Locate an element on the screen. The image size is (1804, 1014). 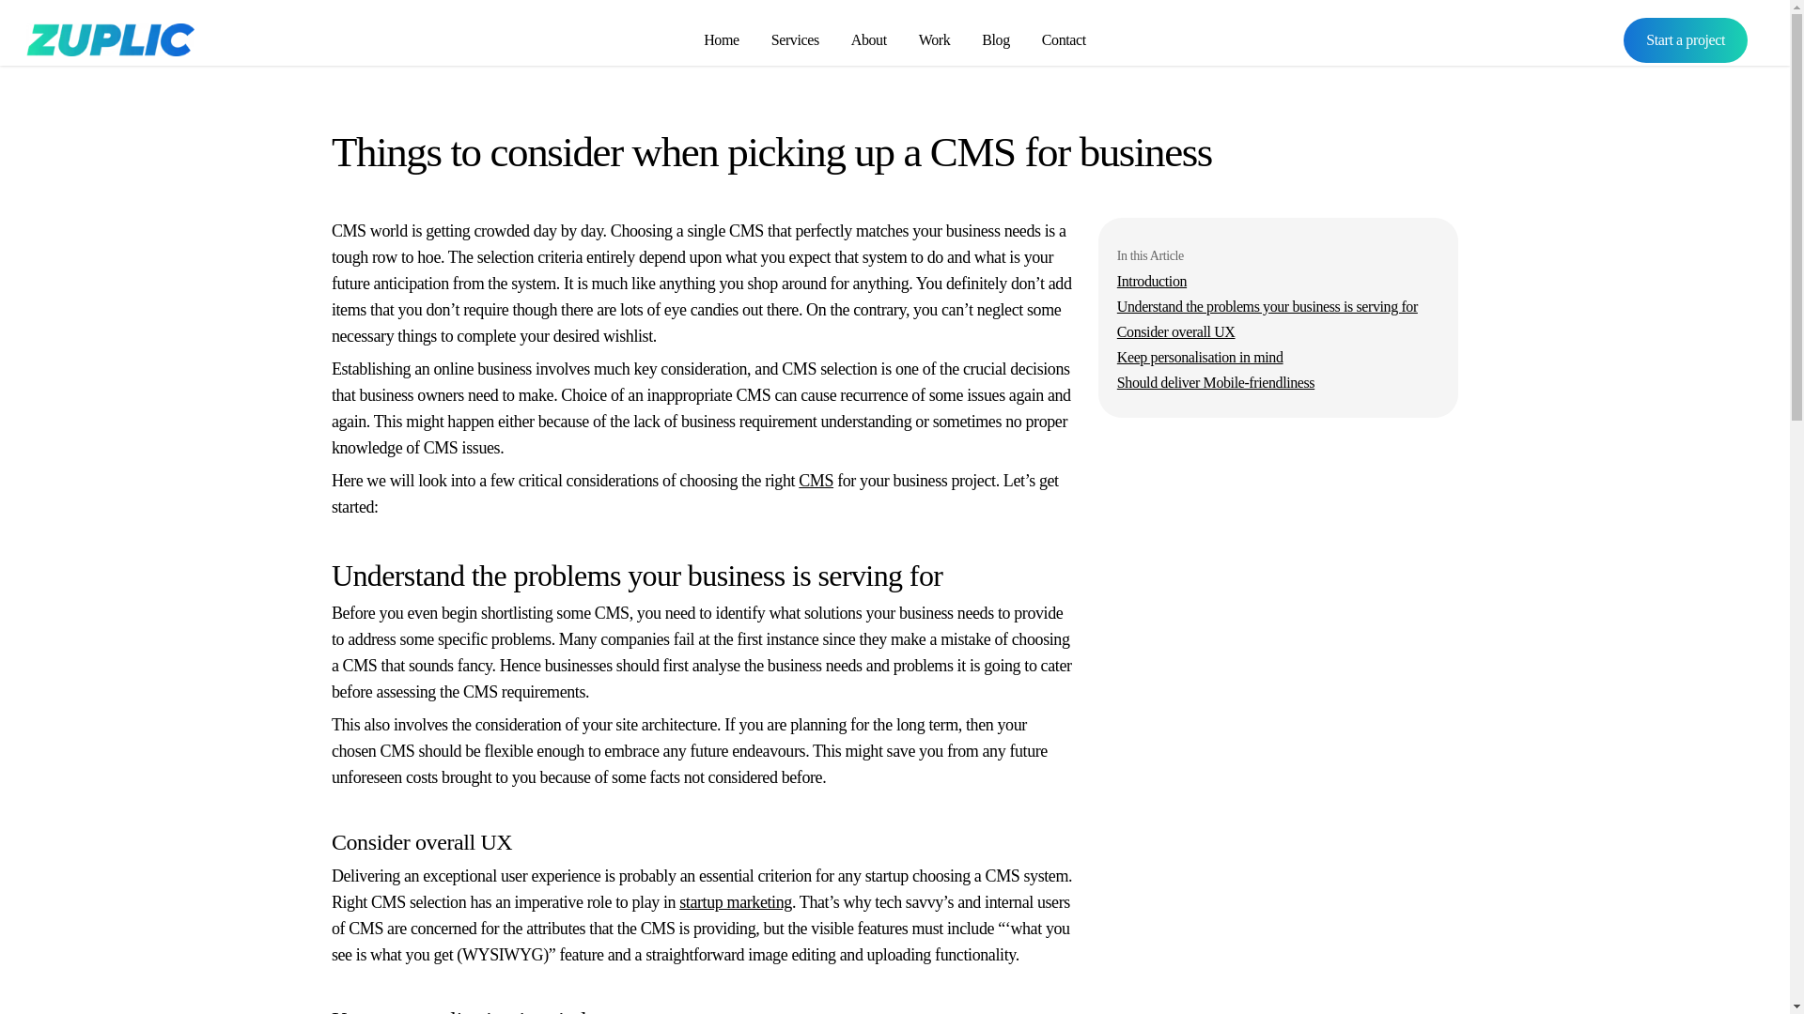
Consider overall UX is located at coordinates (1176, 330).